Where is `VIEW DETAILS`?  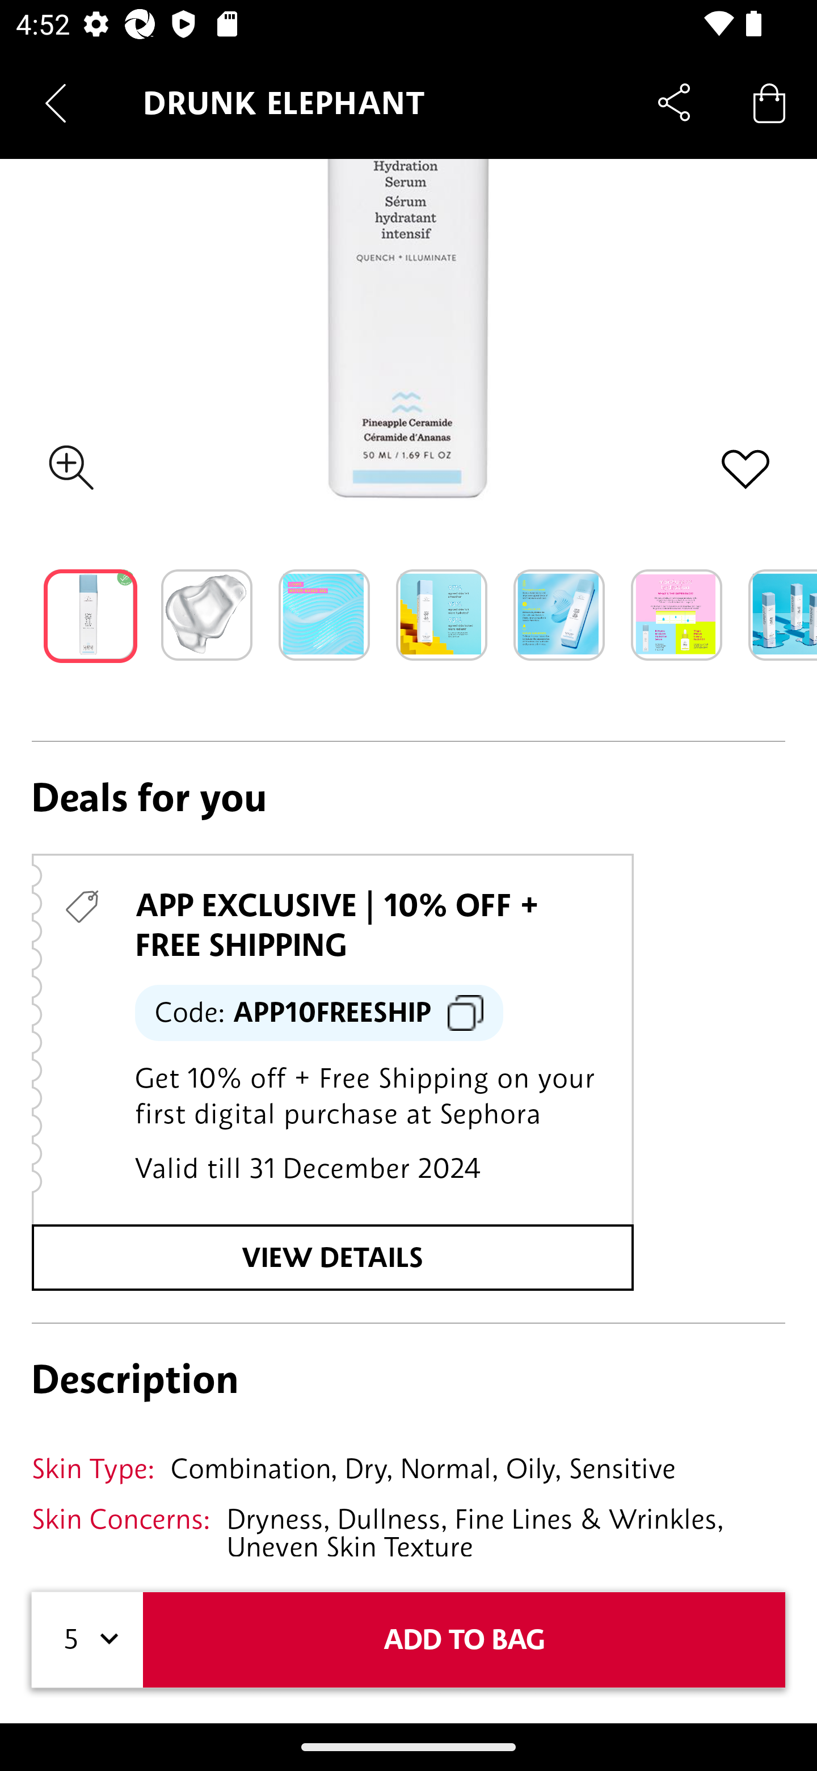
VIEW DETAILS is located at coordinates (332, 1257).